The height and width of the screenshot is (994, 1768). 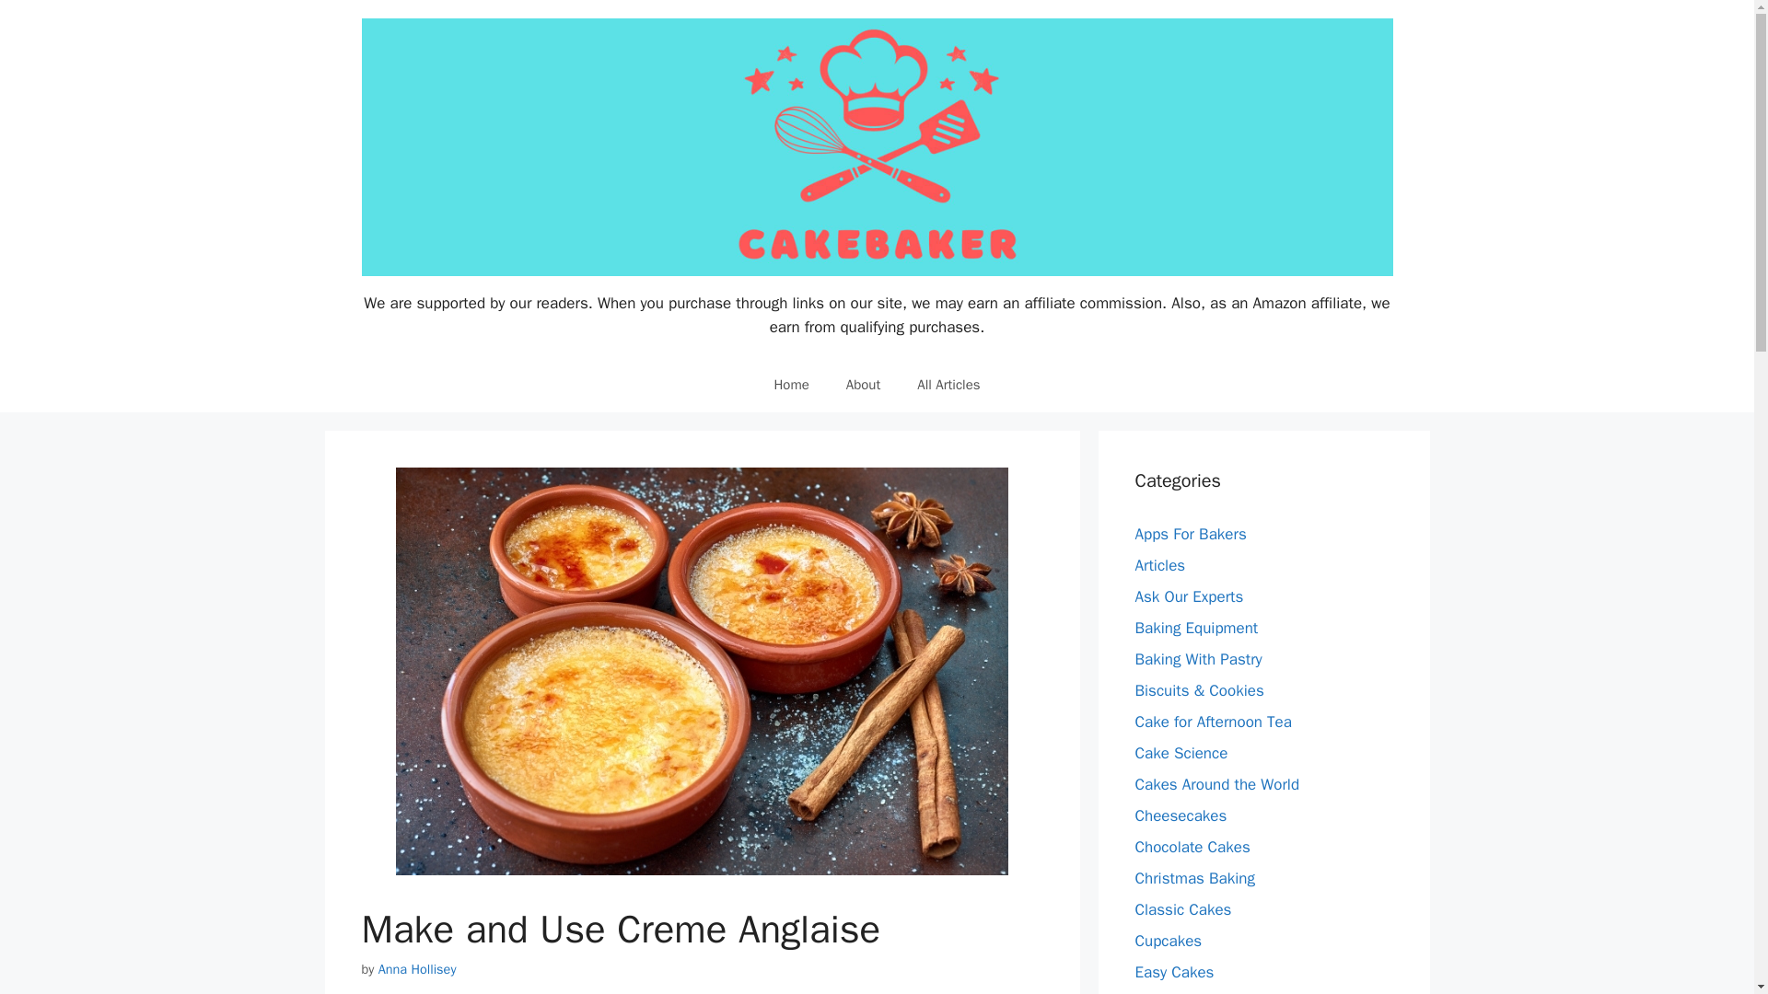 What do you see at coordinates (1181, 815) in the screenshot?
I see `Cheesecakes` at bounding box center [1181, 815].